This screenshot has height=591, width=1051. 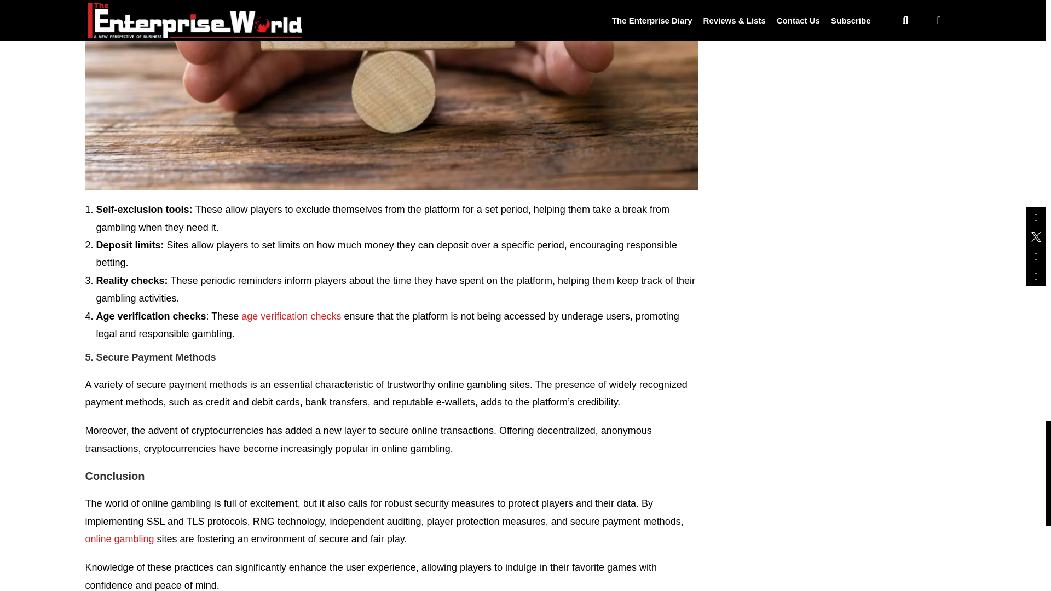 I want to click on age verification checks, so click(x=291, y=316).